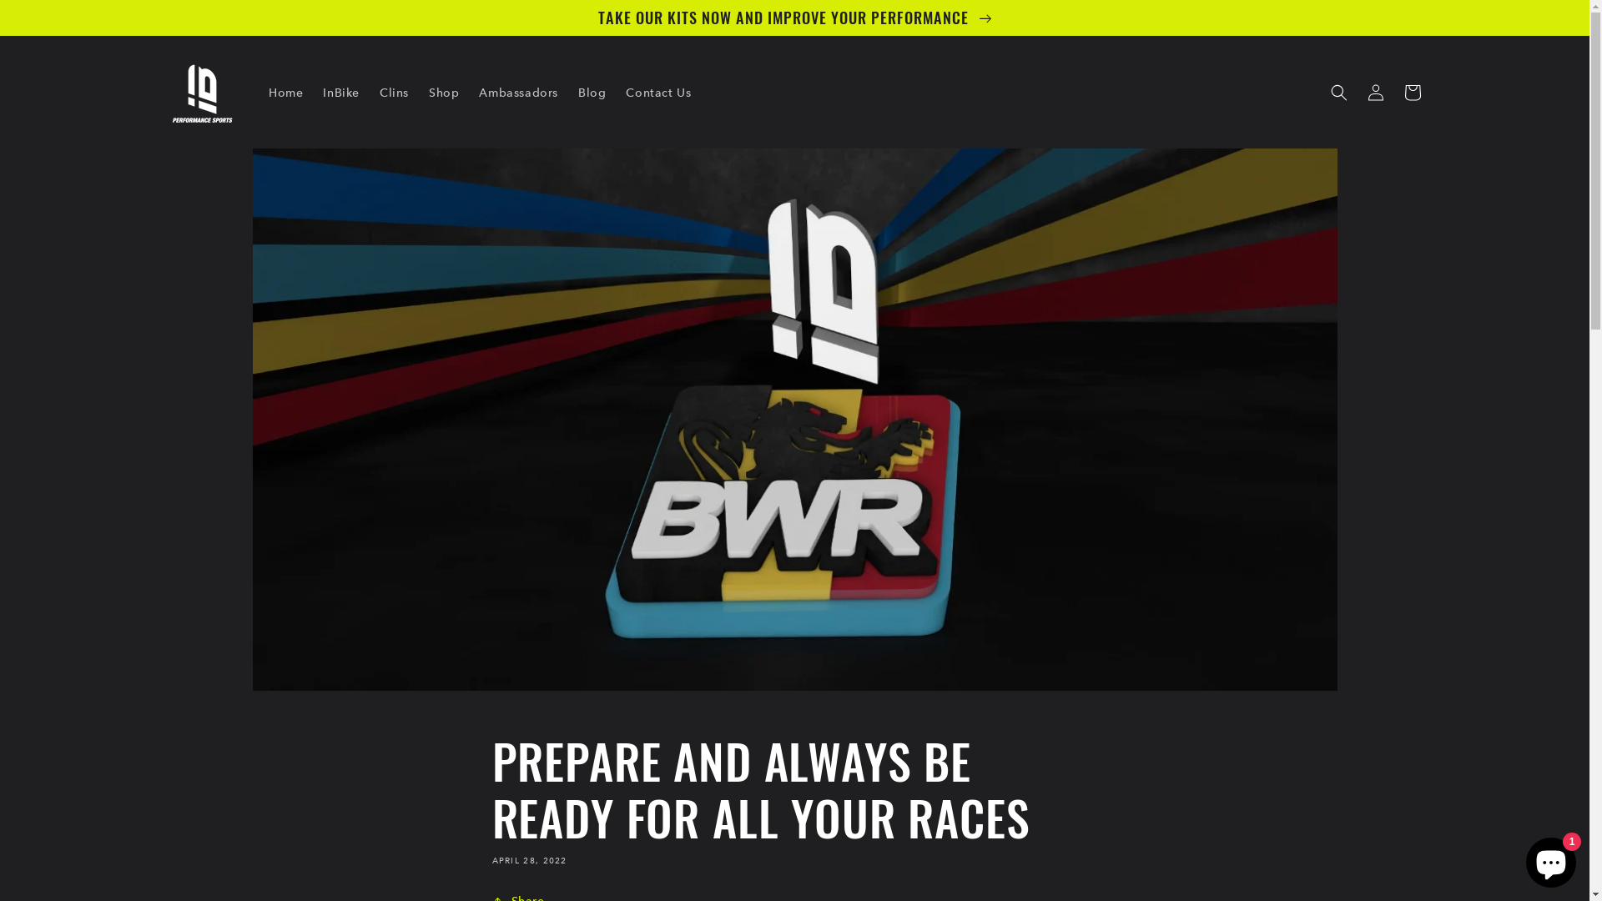  What do you see at coordinates (1412, 93) in the screenshot?
I see `Cart` at bounding box center [1412, 93].